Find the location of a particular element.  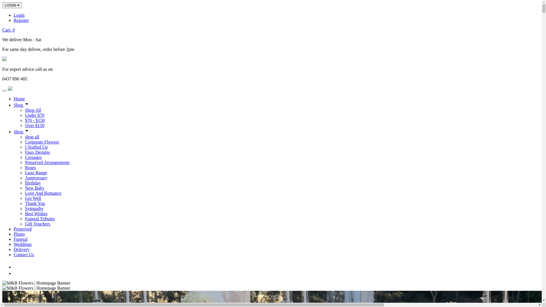

facebook is located at coordinates (17, 267).